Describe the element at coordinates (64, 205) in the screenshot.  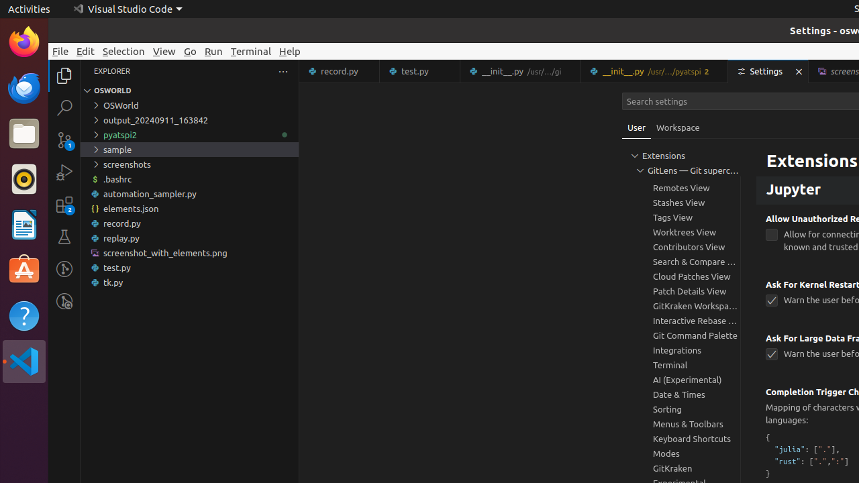
I see `Extensions (Ctrl+Shift+X) - 2 require restart Extensions (Ctrl+Shift+X) - 2 require restart` at that location.